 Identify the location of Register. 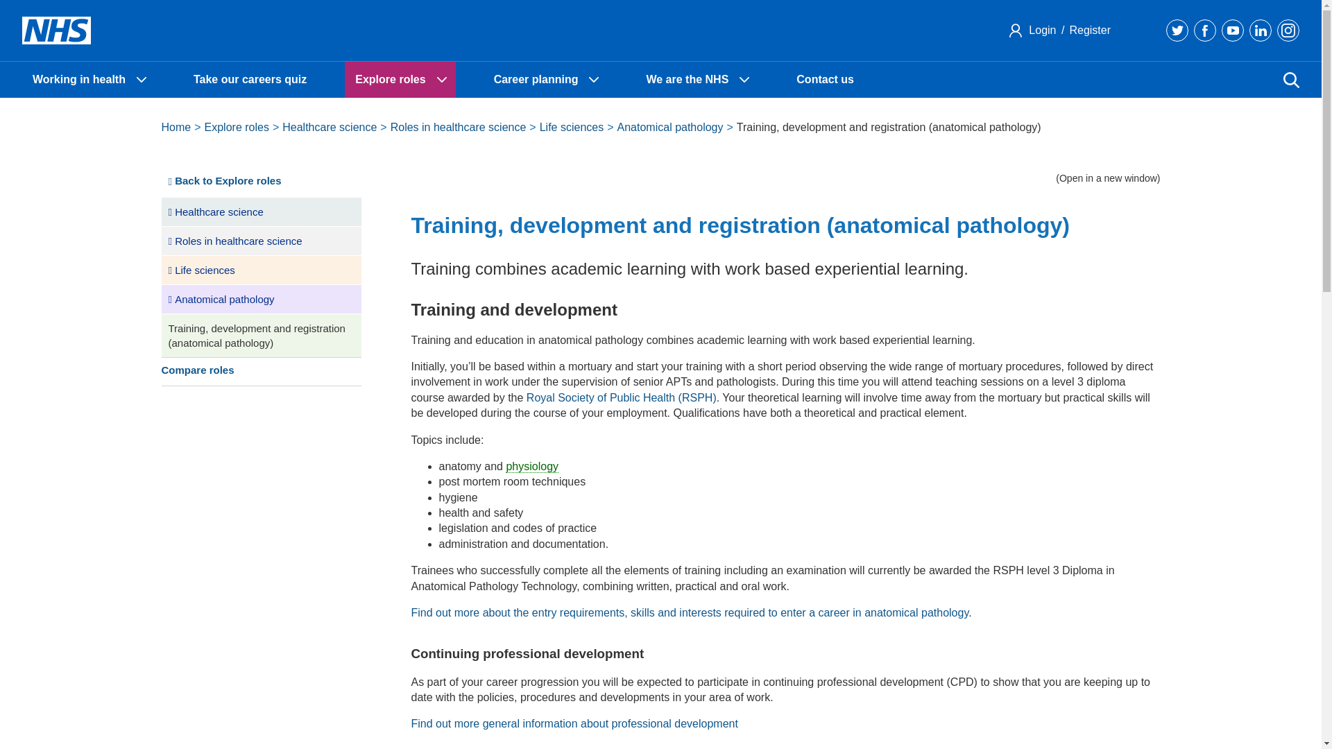
(1088, 29).